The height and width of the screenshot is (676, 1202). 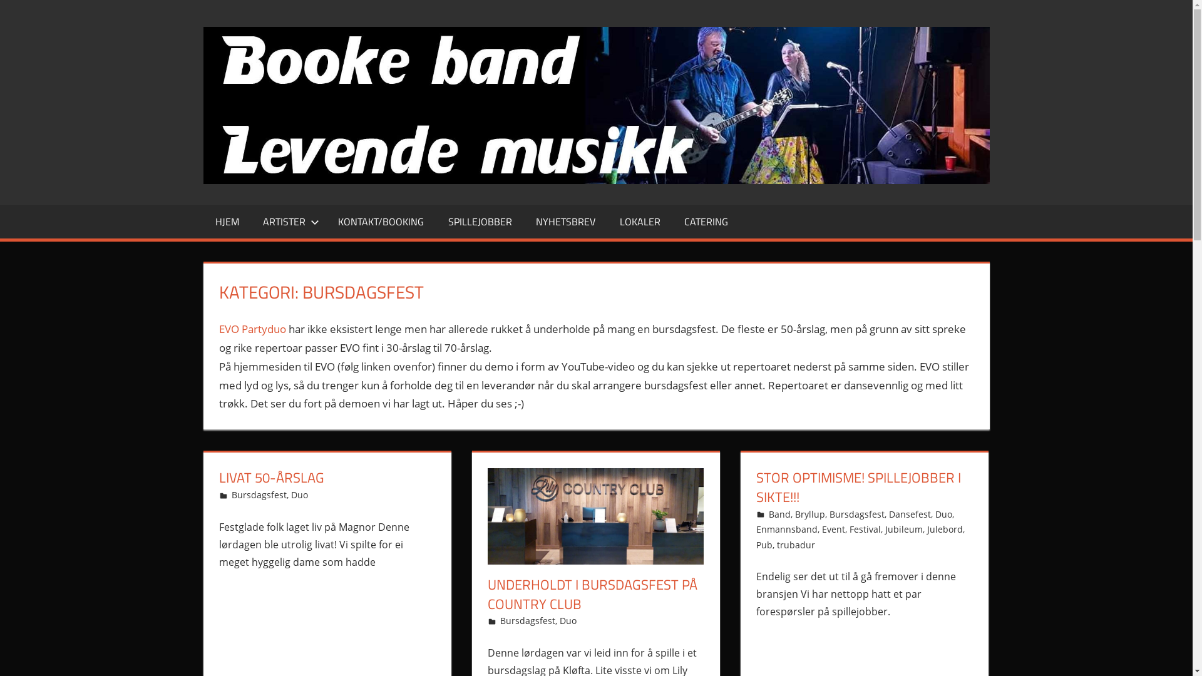 I want to click on post@booke.band, so click(x=538, y=621).